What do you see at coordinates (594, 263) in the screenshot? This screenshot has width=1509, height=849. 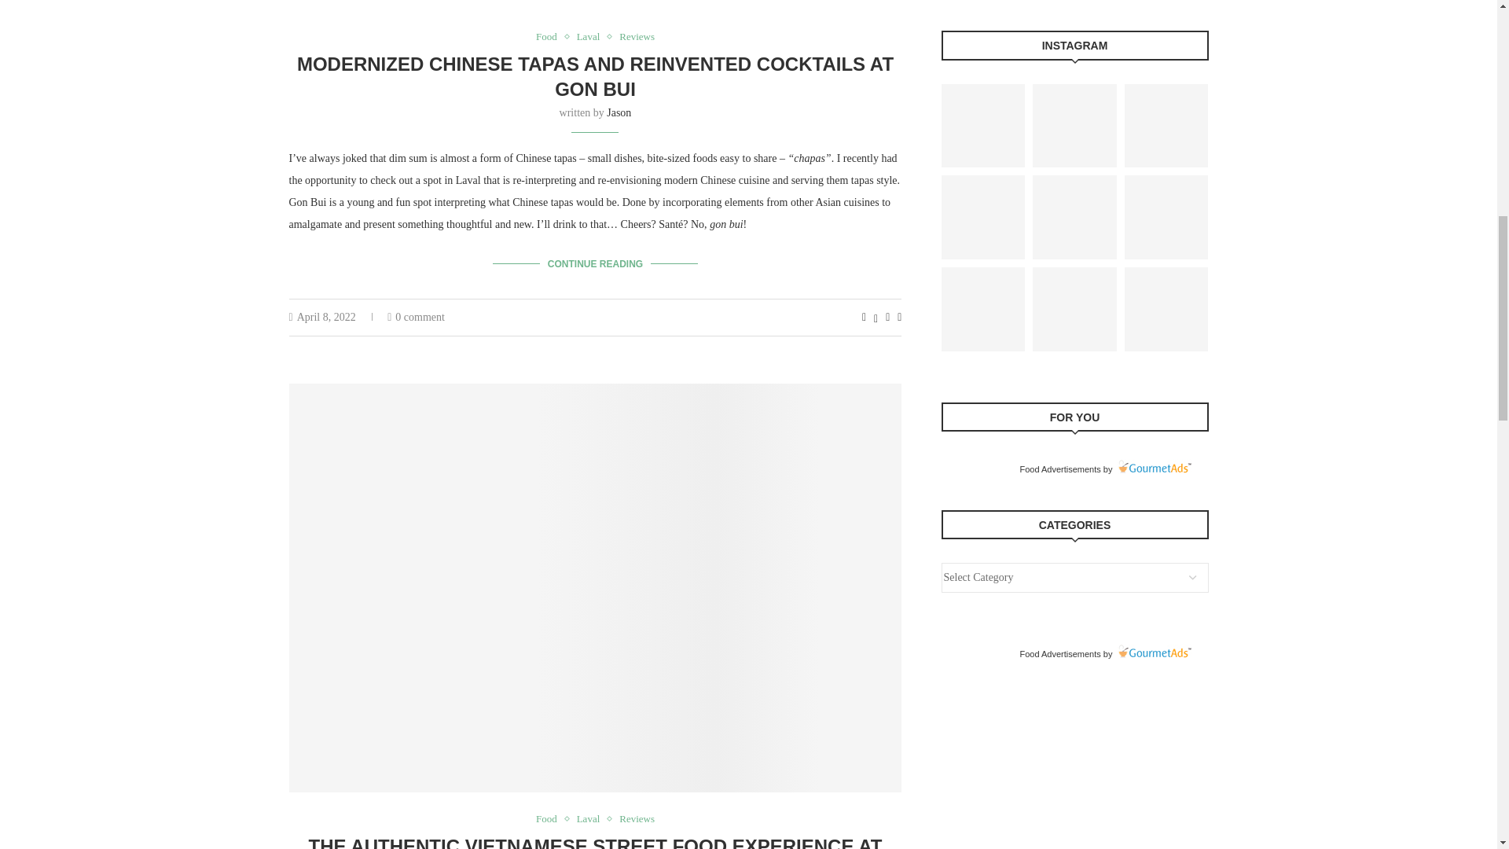 I see `CONTINUE READING` at bounding box center [594, 263].